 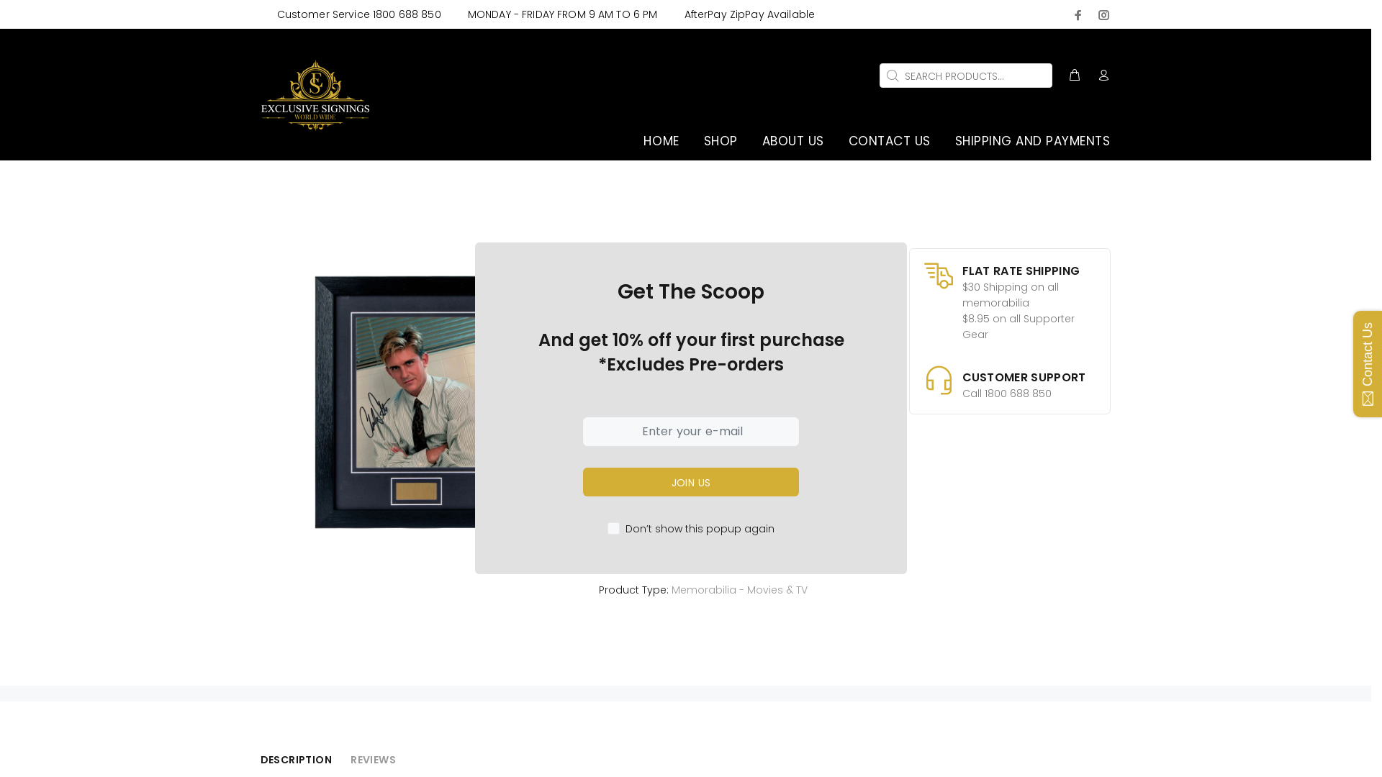 What do you see at coordinates (648, 530) in the screenshot?
I see `ADD TO WISHLIST` at bounding box center [648, 530].